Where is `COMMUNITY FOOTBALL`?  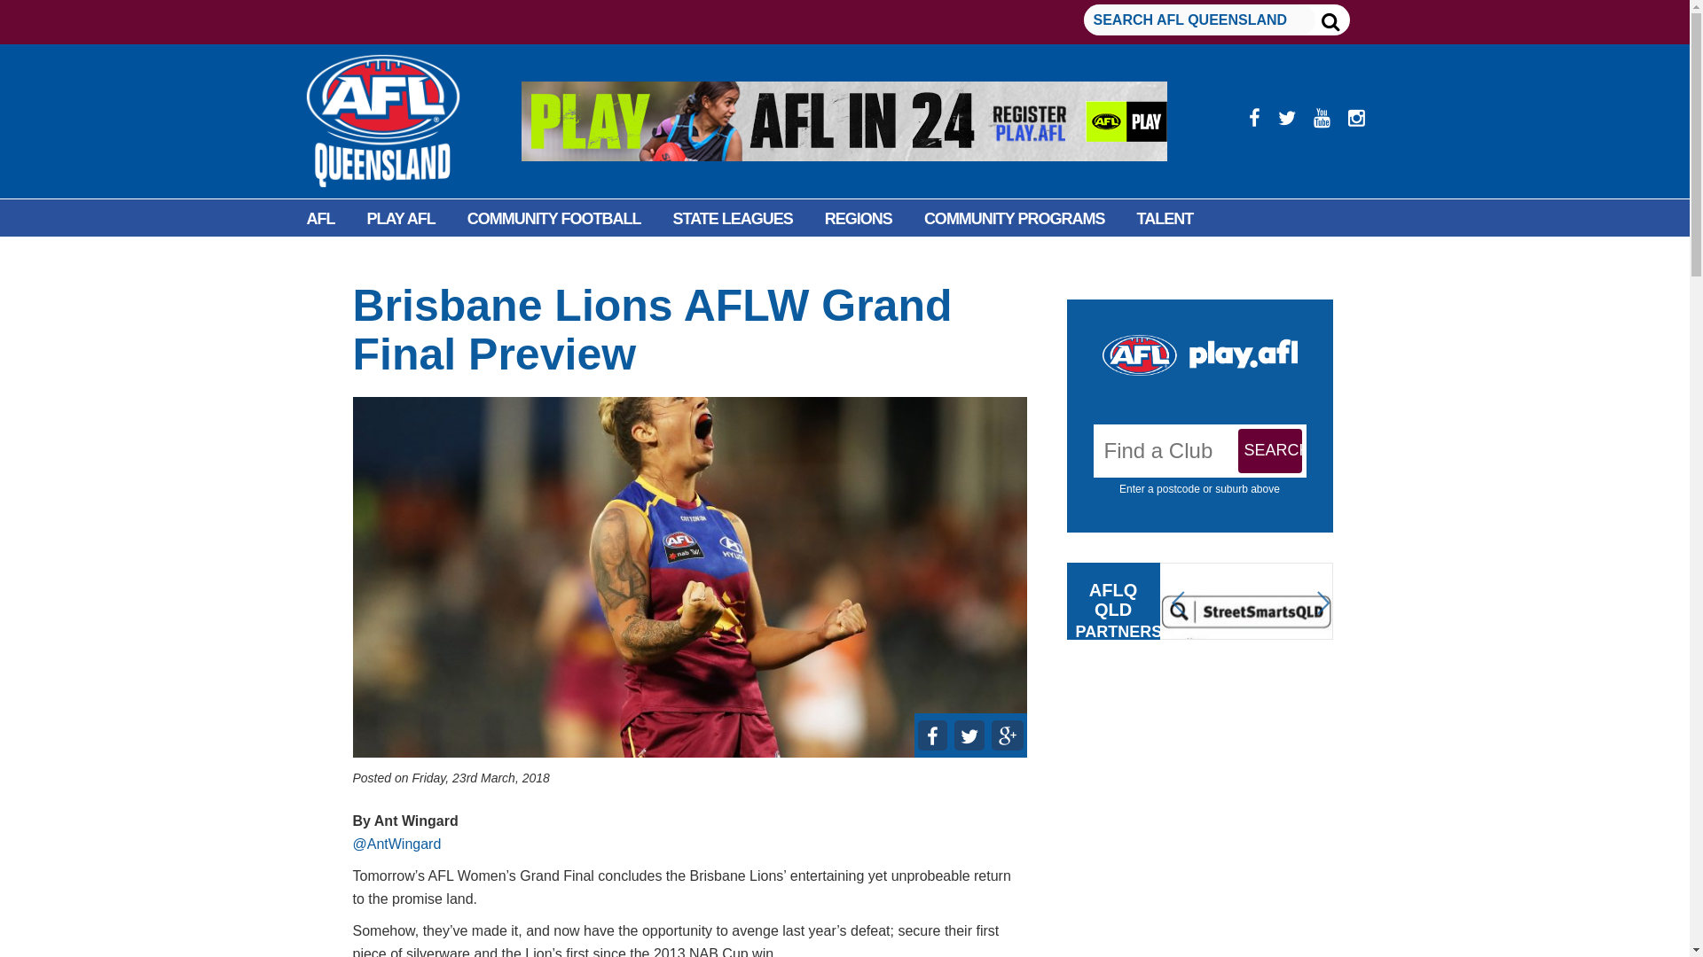 COMMUNITY FOOTBALL is located at coordinates (553, 219).